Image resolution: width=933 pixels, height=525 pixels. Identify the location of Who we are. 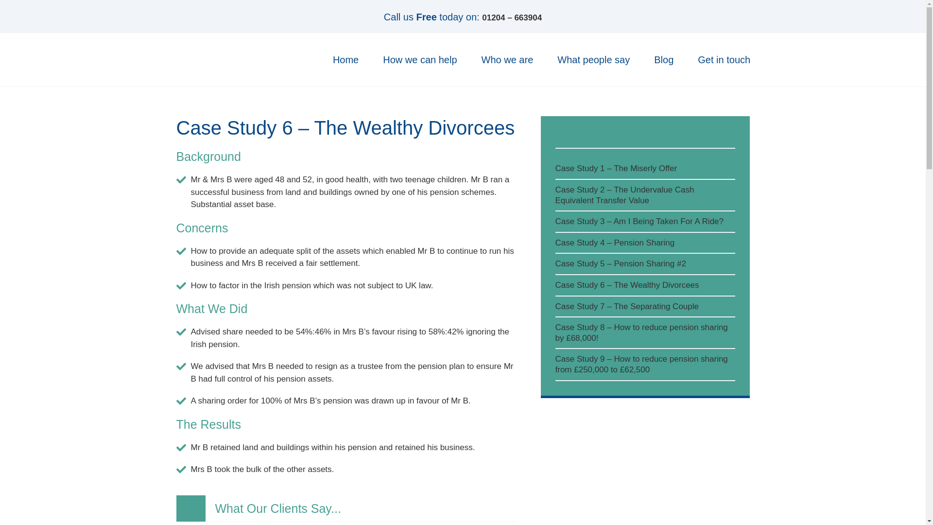
(507, 60).